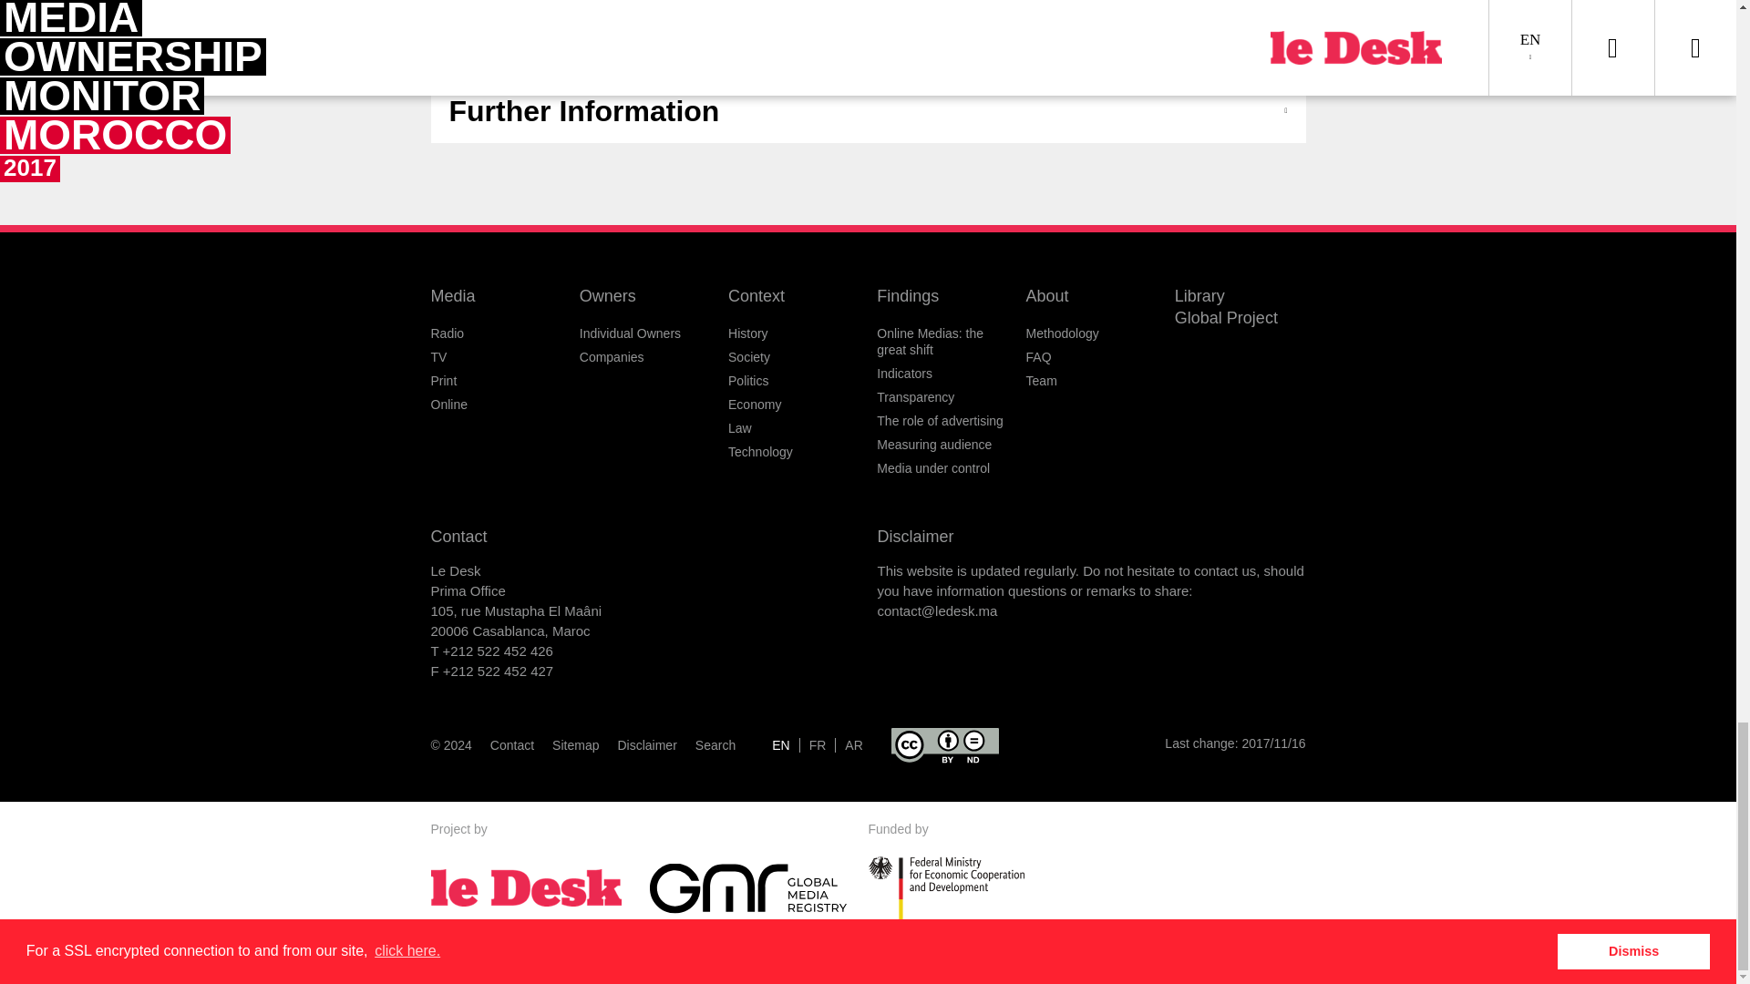 The width and height of the screenshot is (1750, 984). Describe the element at coordinates (904, 373) in the screenshot. I see `Indicators` at that location.